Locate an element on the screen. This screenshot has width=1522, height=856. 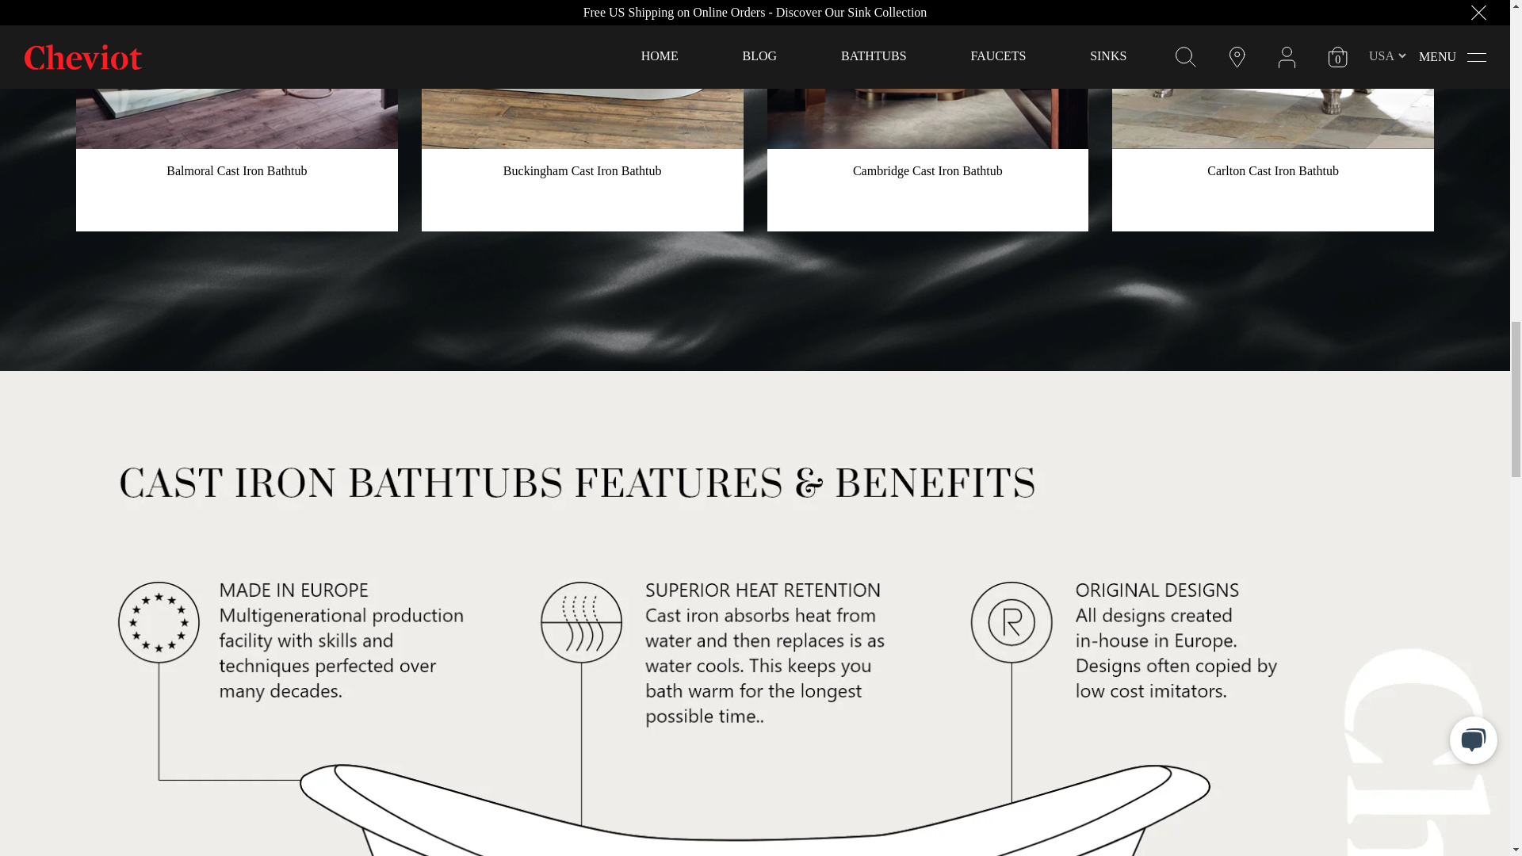
Cambridge Cast Iron Bathtub is located at coordinates (927, 75).